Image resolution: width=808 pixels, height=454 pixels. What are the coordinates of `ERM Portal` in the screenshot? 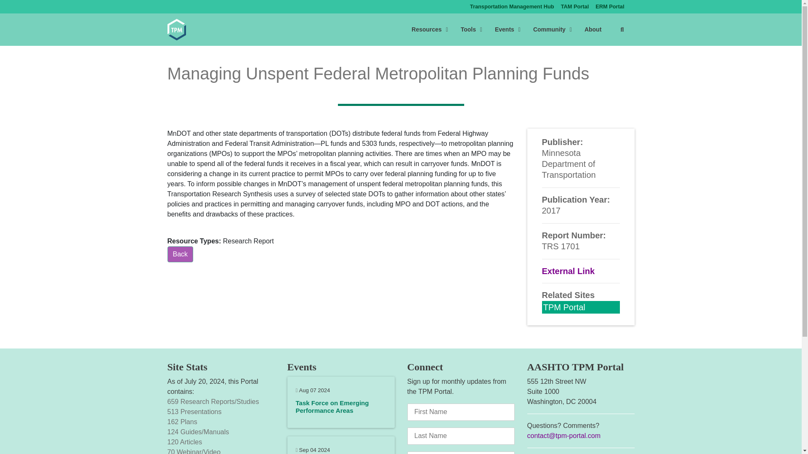 It's located at (610, 7).